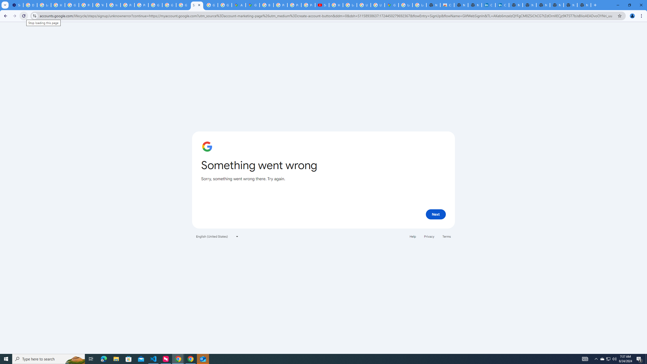  I want to click on Delete photos & videos - Computer - Google Photos Help, so click(30, 5).